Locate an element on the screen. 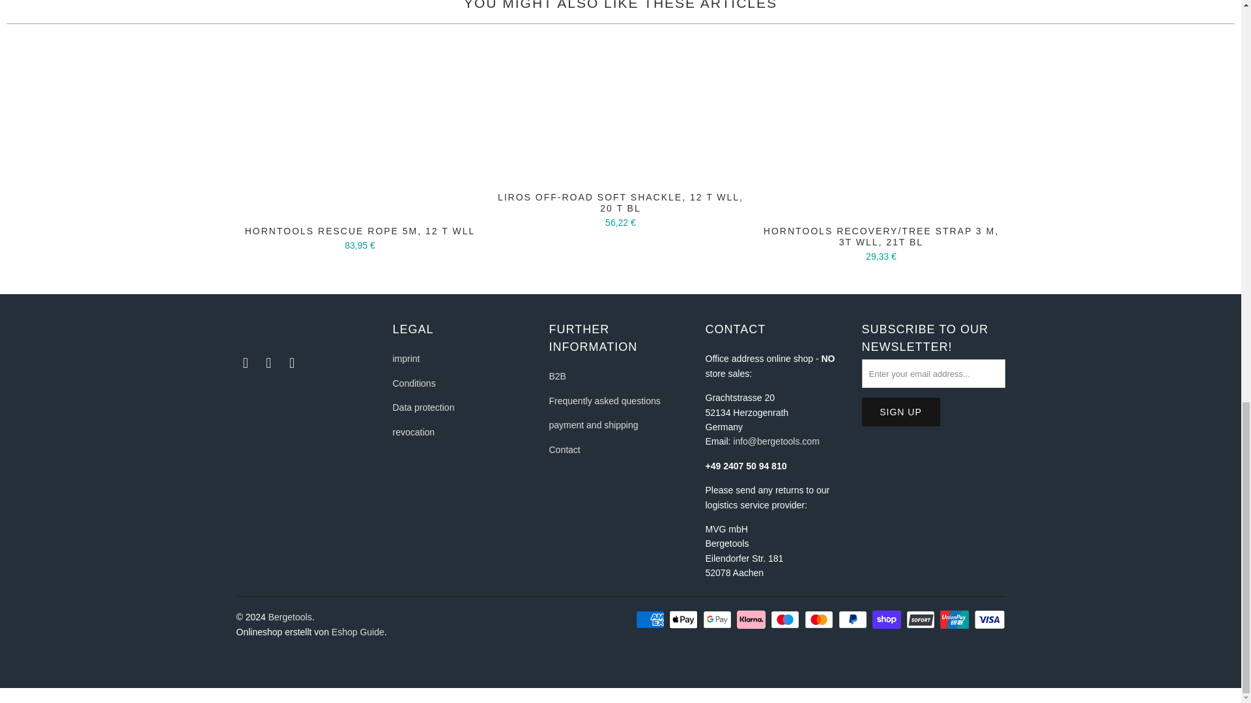 This screenshot has width=1251, height=703. Mastercard is located at coordinates (820, 620).